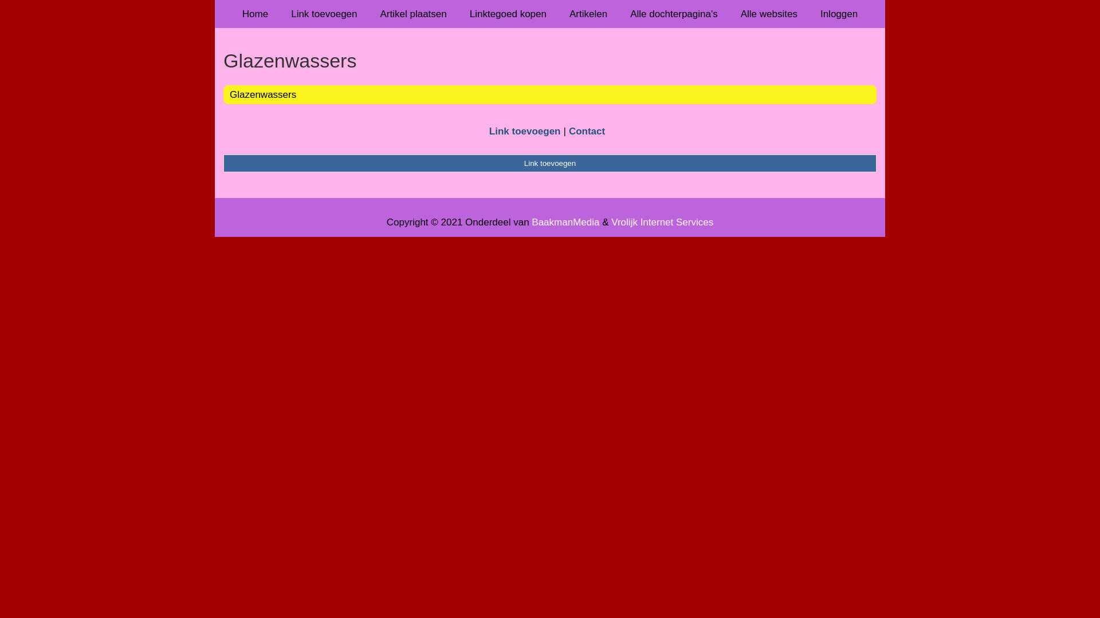  Describe the element at coordinates (769, 14) in the screenshot. I see `Alle websites` at that location.